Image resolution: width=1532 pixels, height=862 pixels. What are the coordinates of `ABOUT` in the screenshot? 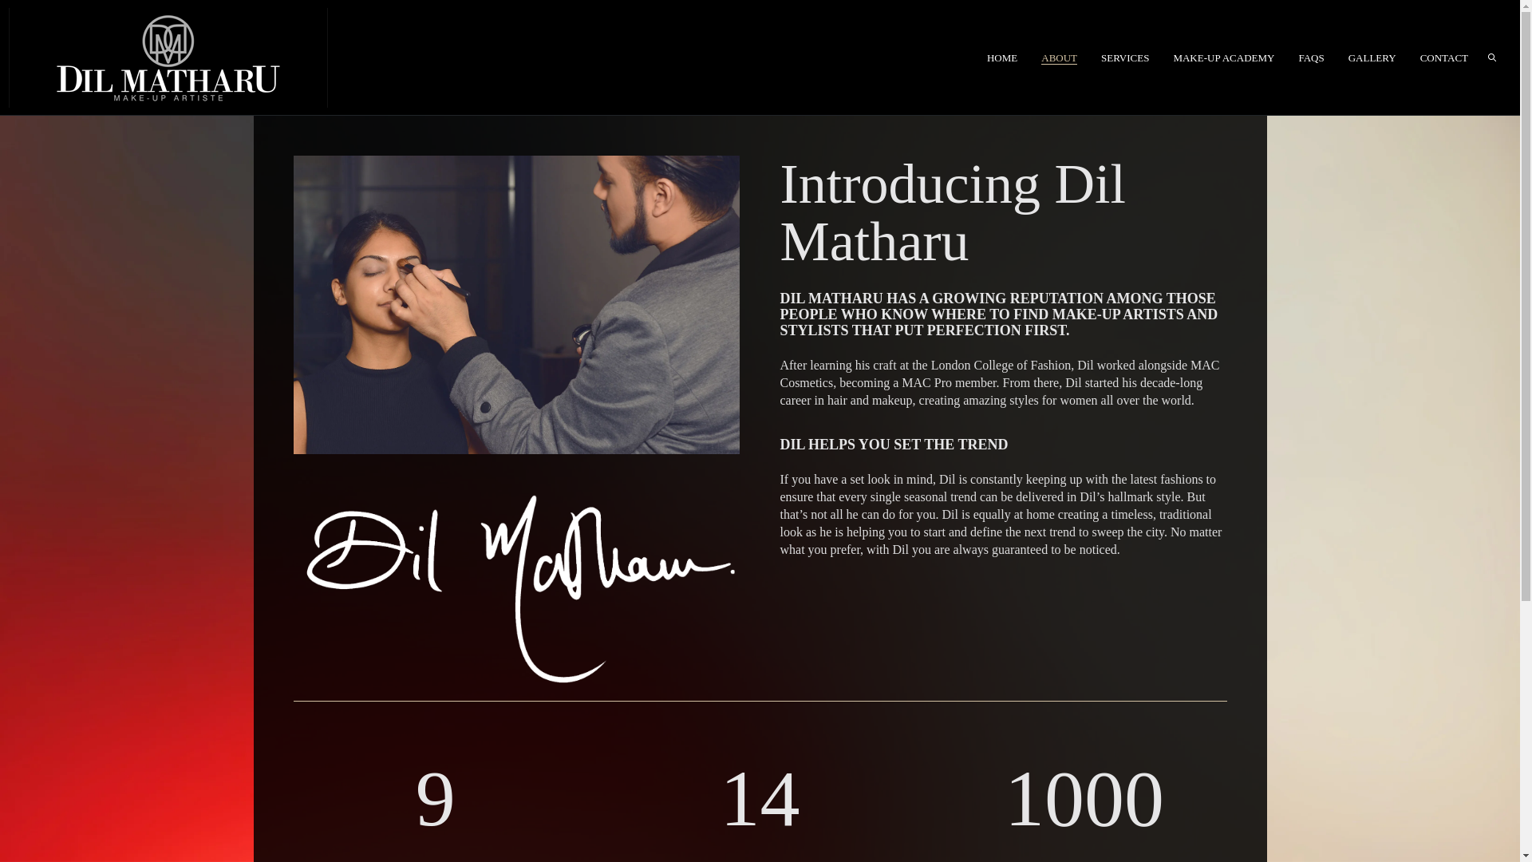 It's located at (1059, 57).